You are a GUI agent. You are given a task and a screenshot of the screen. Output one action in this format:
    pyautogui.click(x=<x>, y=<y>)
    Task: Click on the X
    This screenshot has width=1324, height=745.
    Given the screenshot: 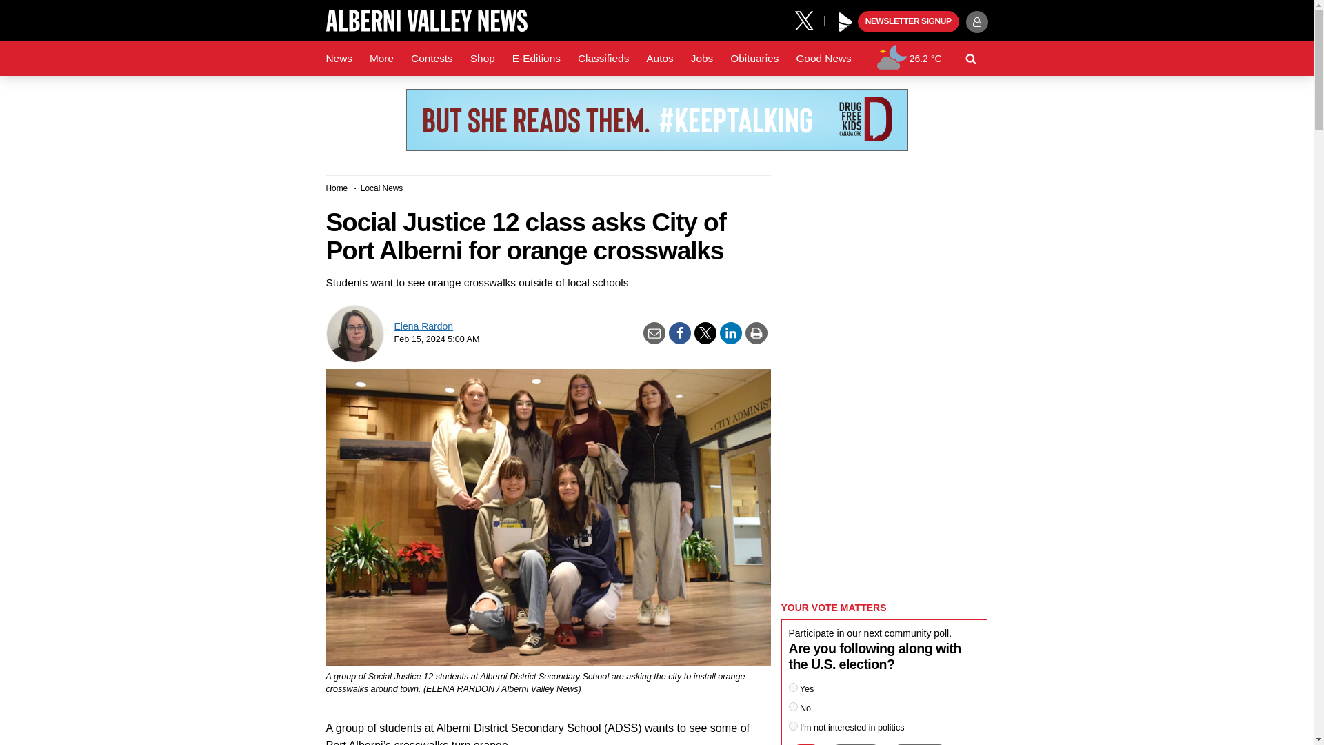 What is the action you would take?
    pyautogui.click(x=809, y=19)
    